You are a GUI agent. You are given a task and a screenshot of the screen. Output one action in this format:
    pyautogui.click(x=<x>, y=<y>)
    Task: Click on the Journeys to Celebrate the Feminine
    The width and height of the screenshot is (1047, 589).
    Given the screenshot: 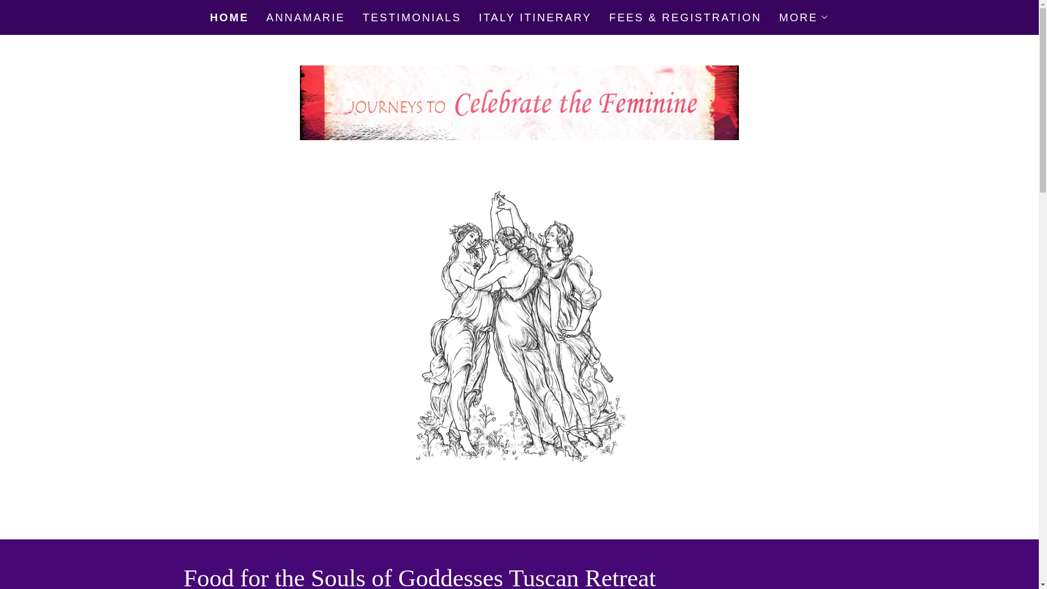 What is the action you would take?
    pyautogui.click(x=519, y=101)
    